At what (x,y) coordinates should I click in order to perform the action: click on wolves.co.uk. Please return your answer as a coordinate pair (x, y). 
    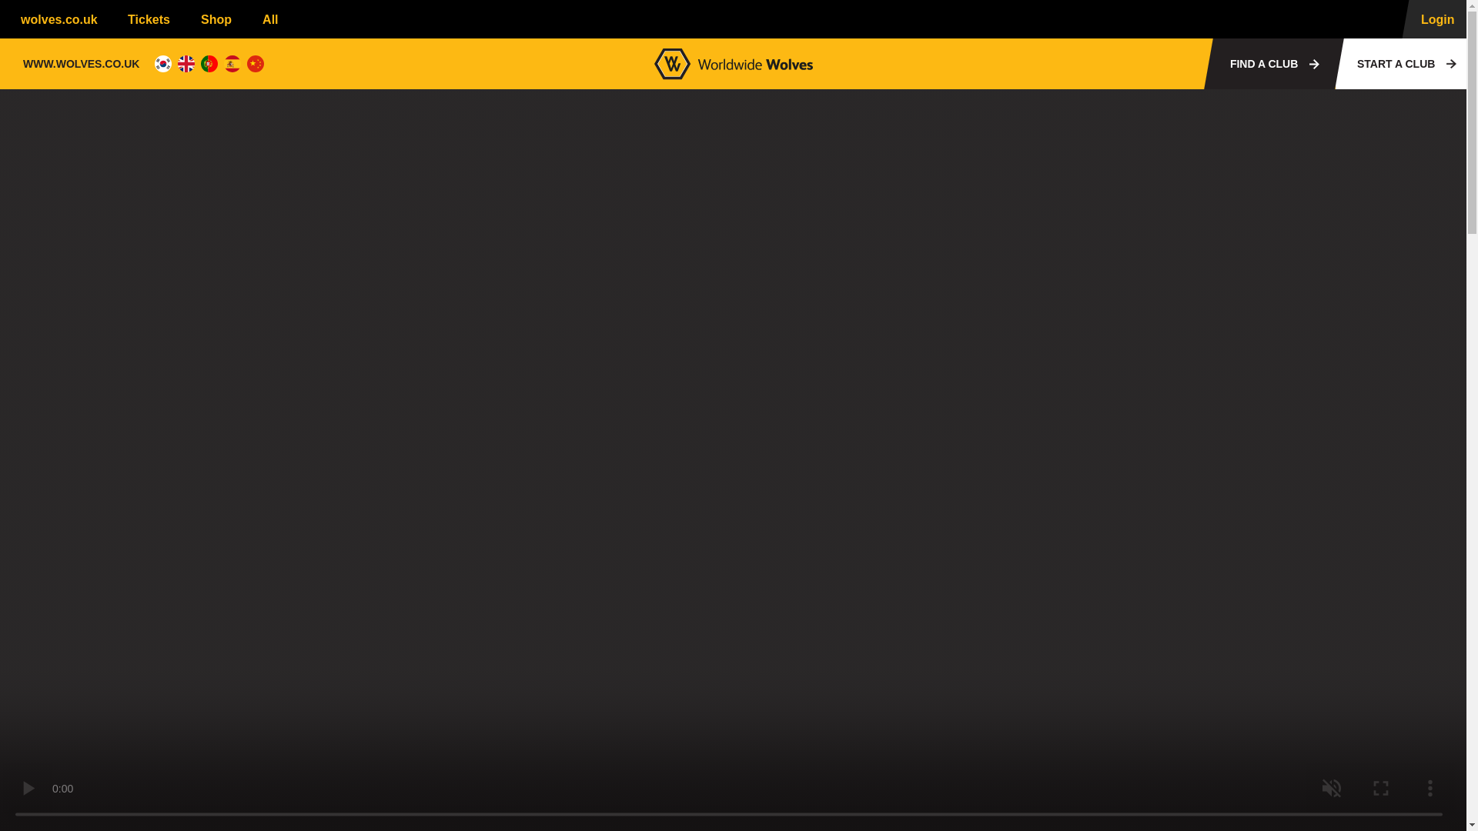
    Looking at the image, I should click on (55, 18).